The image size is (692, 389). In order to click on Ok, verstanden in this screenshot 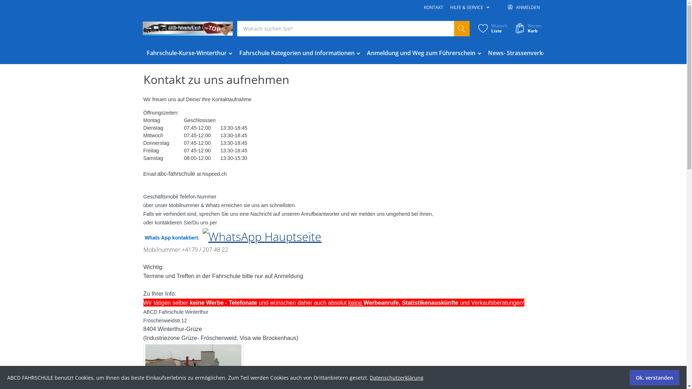, I will do `click(655, 377)`.